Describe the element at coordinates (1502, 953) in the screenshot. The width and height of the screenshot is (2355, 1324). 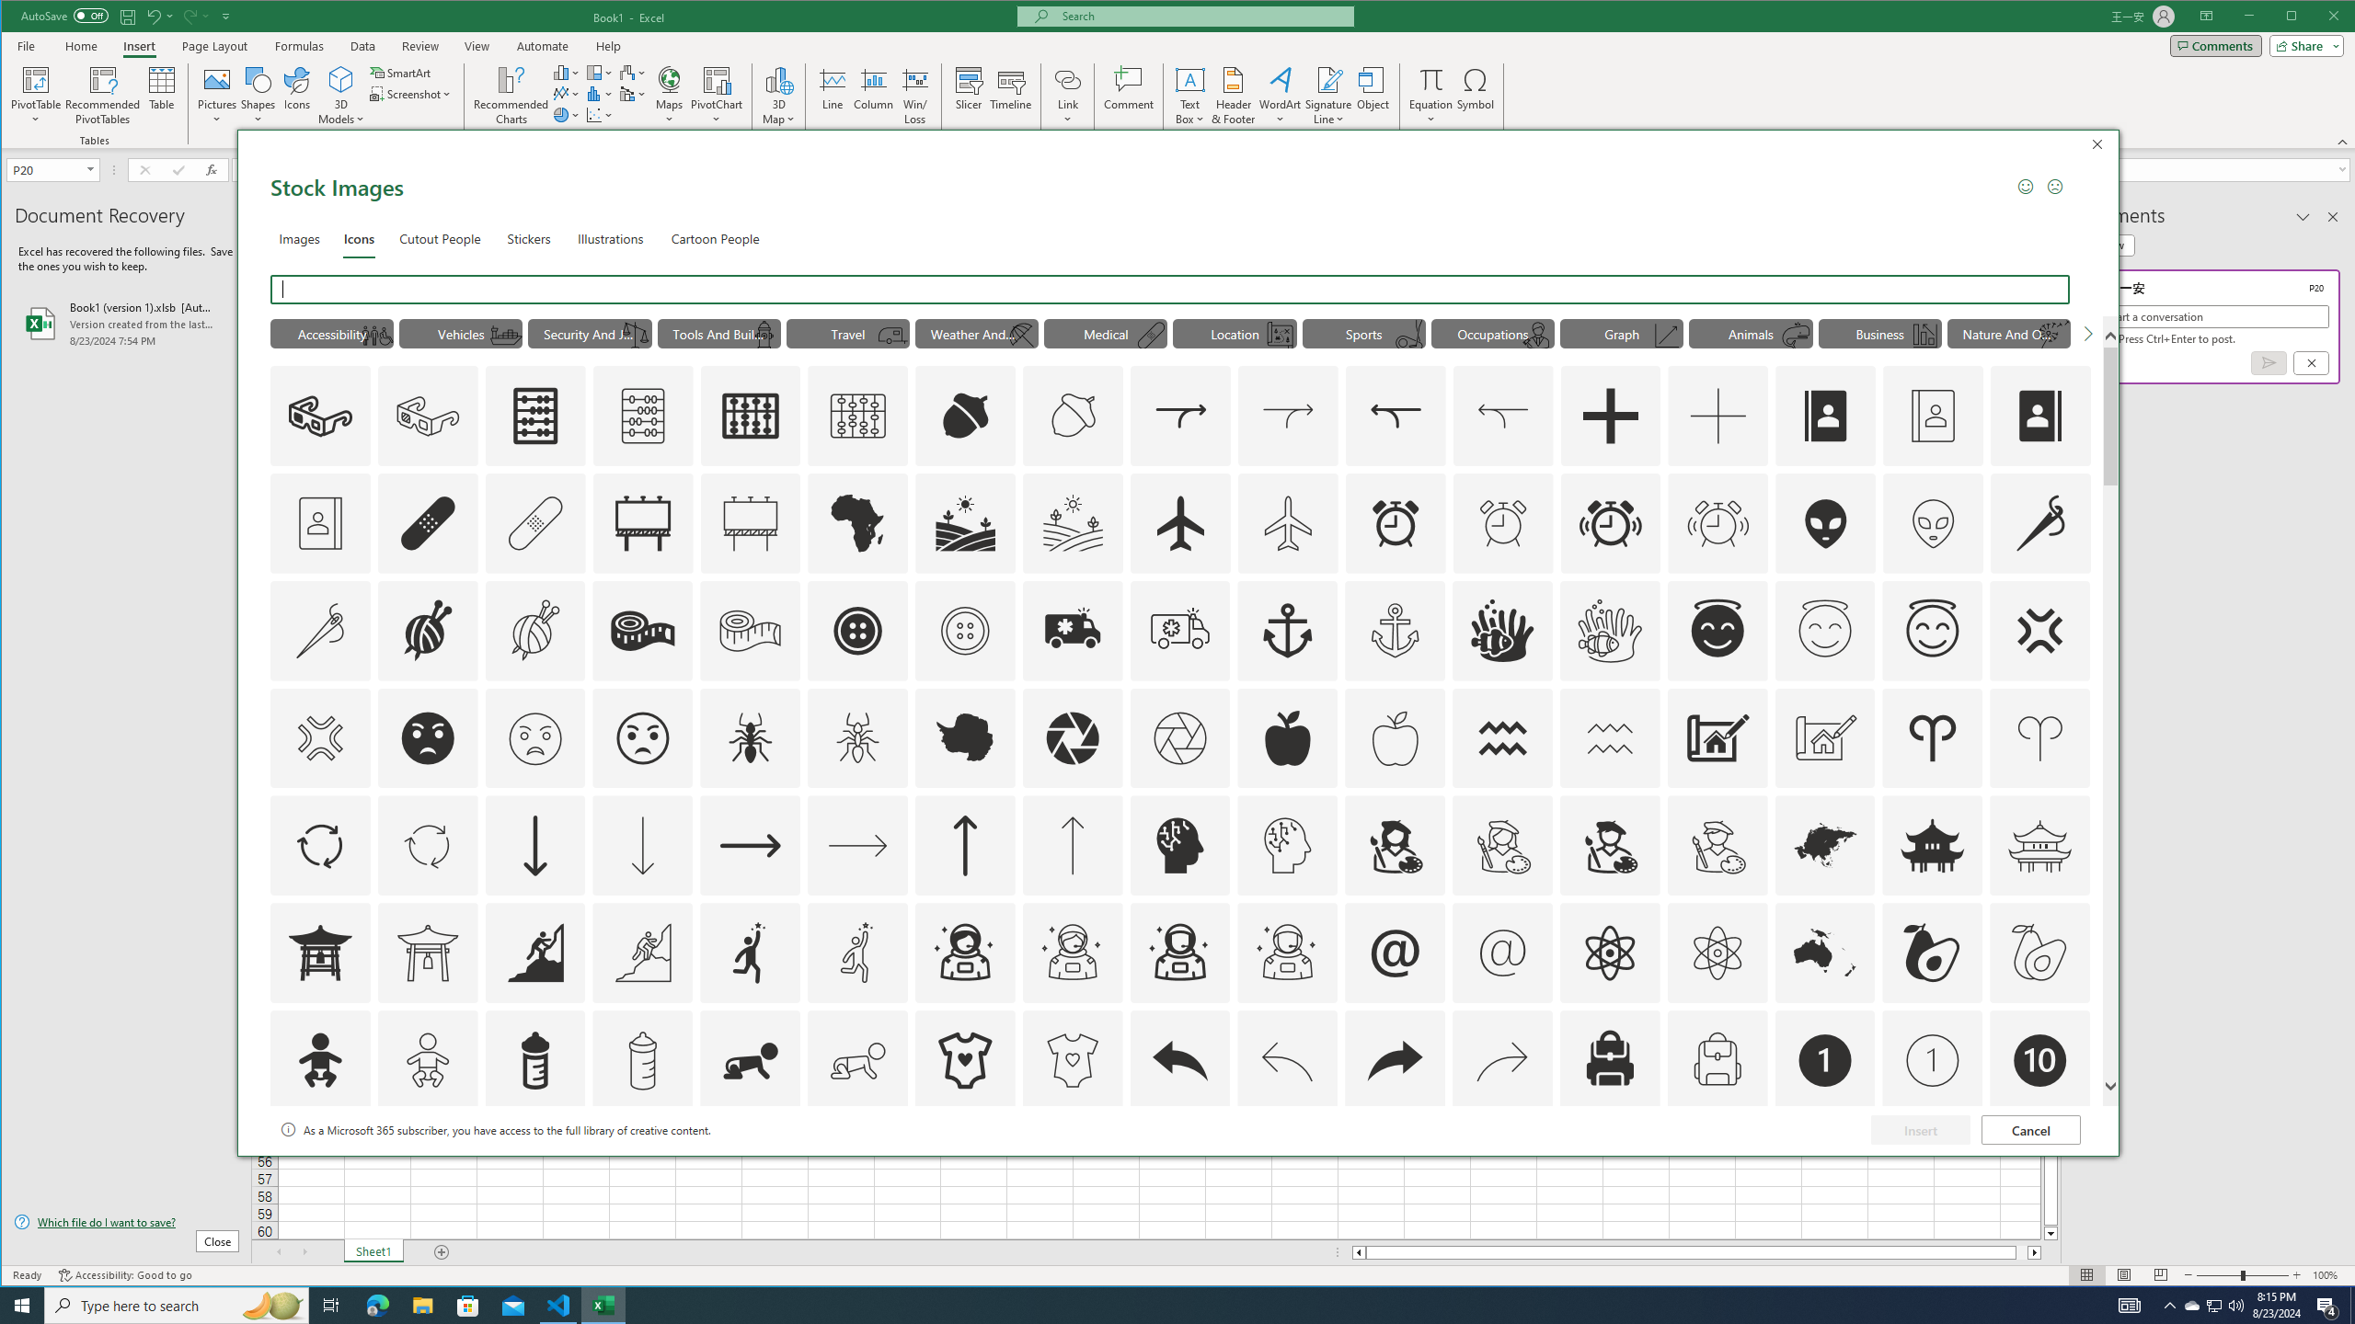
I see `AutomationID: Icons_At_M` at that location.